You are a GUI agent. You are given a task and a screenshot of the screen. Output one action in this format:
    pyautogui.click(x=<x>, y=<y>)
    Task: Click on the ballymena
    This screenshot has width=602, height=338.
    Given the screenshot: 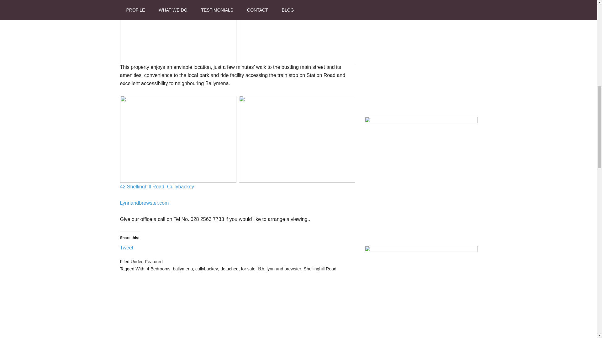 What is the action you would take?
    pyautogui.click(x=182, y=269)
    